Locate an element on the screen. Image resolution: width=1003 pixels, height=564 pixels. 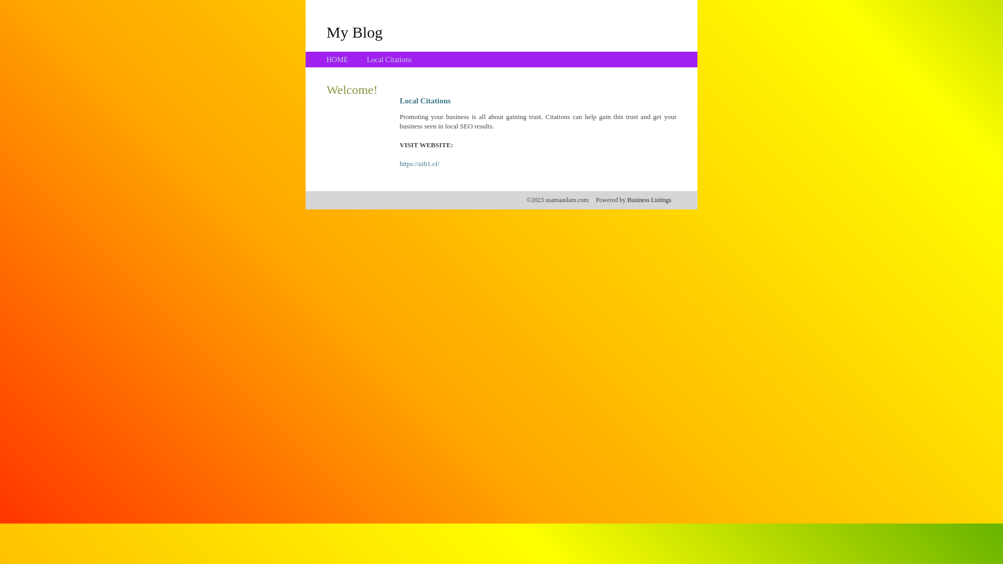
Local Citations is located at coordinates (389, 60).